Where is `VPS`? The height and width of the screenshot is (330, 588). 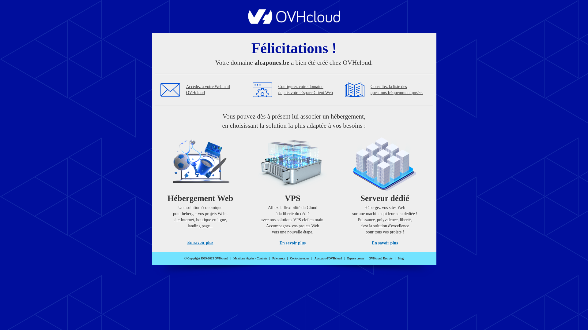
VPS is located at coordinates (293, 189).